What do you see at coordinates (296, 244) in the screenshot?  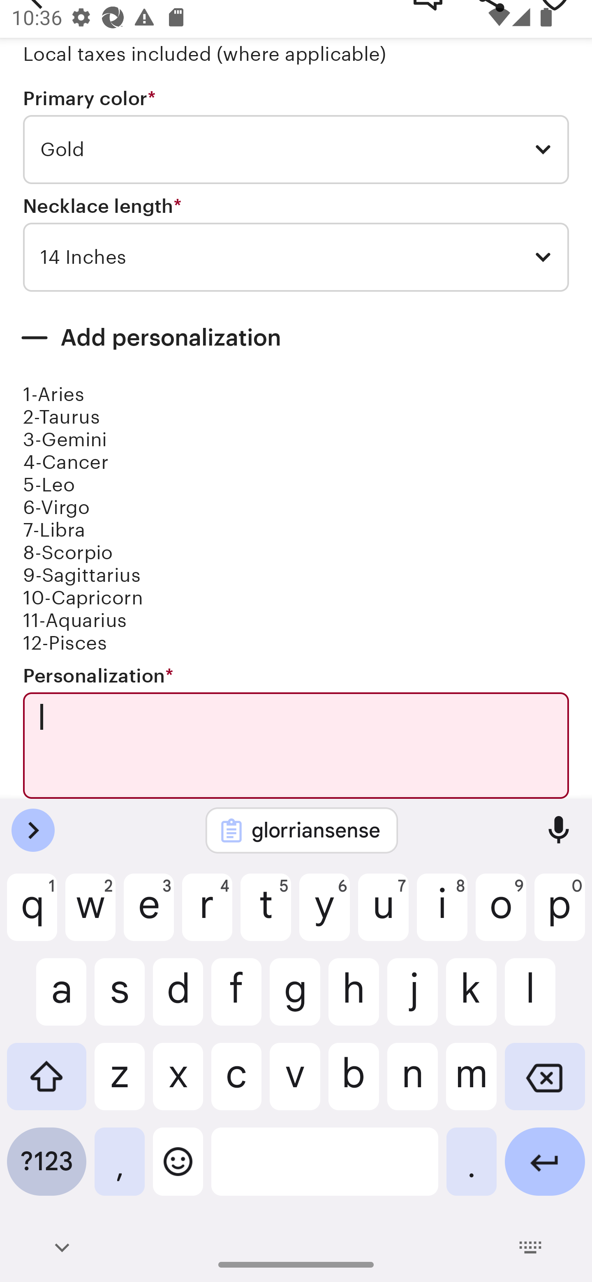 I see `Necklace length * Required 14 Inches` at bounding box center [296, 244].